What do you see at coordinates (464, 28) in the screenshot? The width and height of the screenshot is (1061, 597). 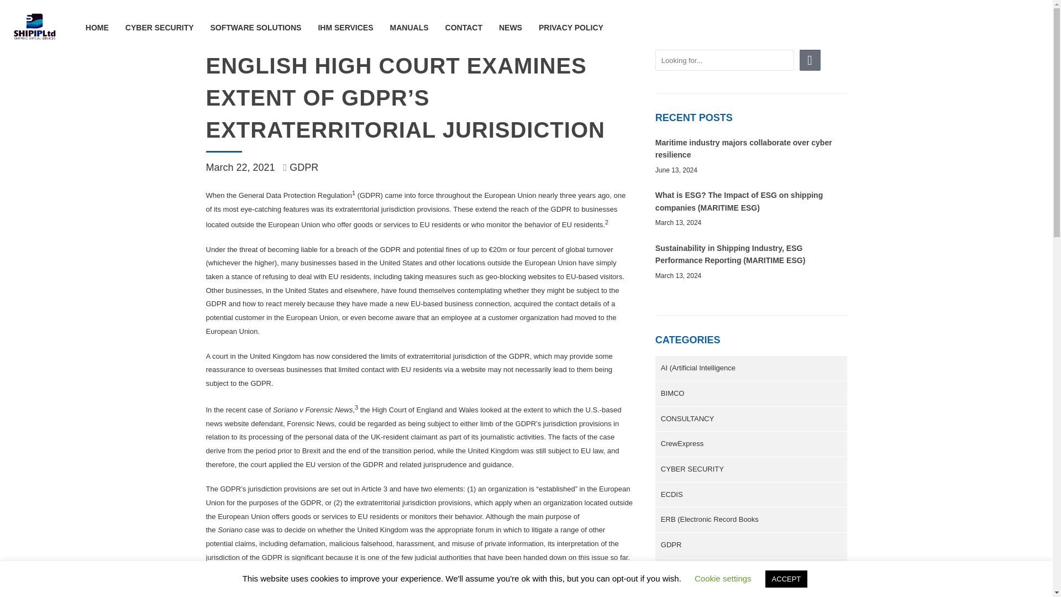 I see `CONTACT` at bounding box center [464, 28].